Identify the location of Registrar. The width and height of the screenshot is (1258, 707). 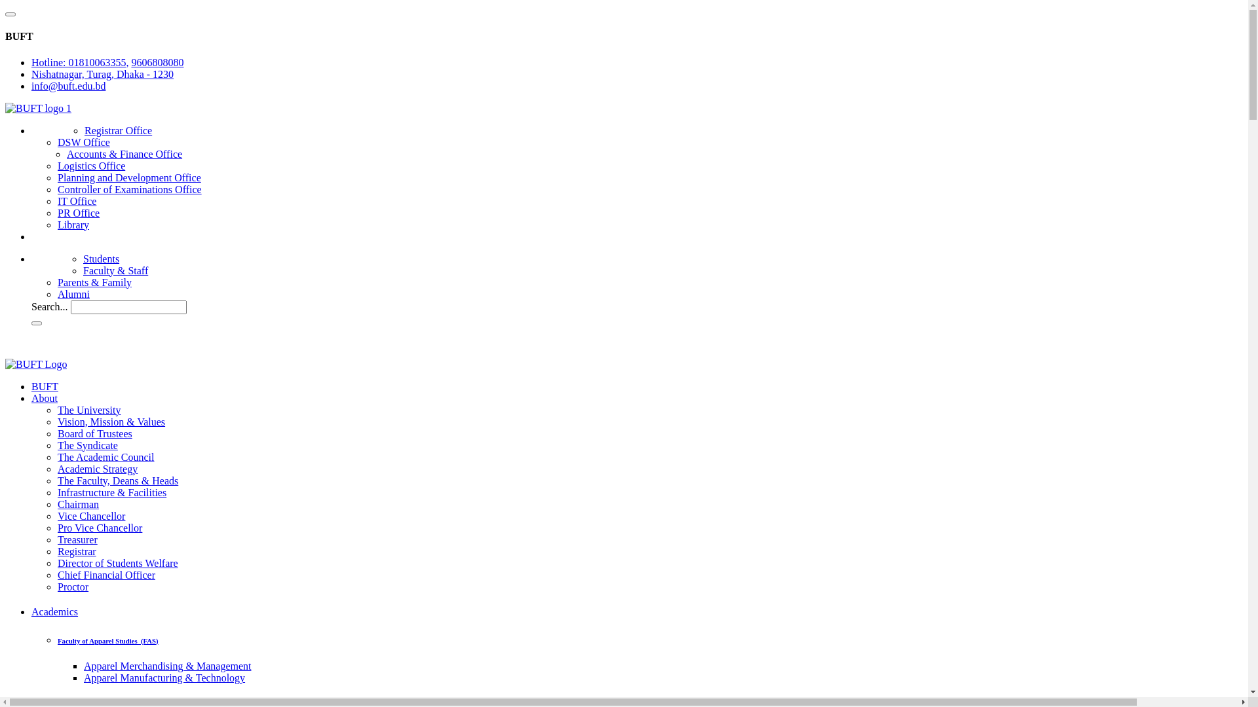
(77, 551).